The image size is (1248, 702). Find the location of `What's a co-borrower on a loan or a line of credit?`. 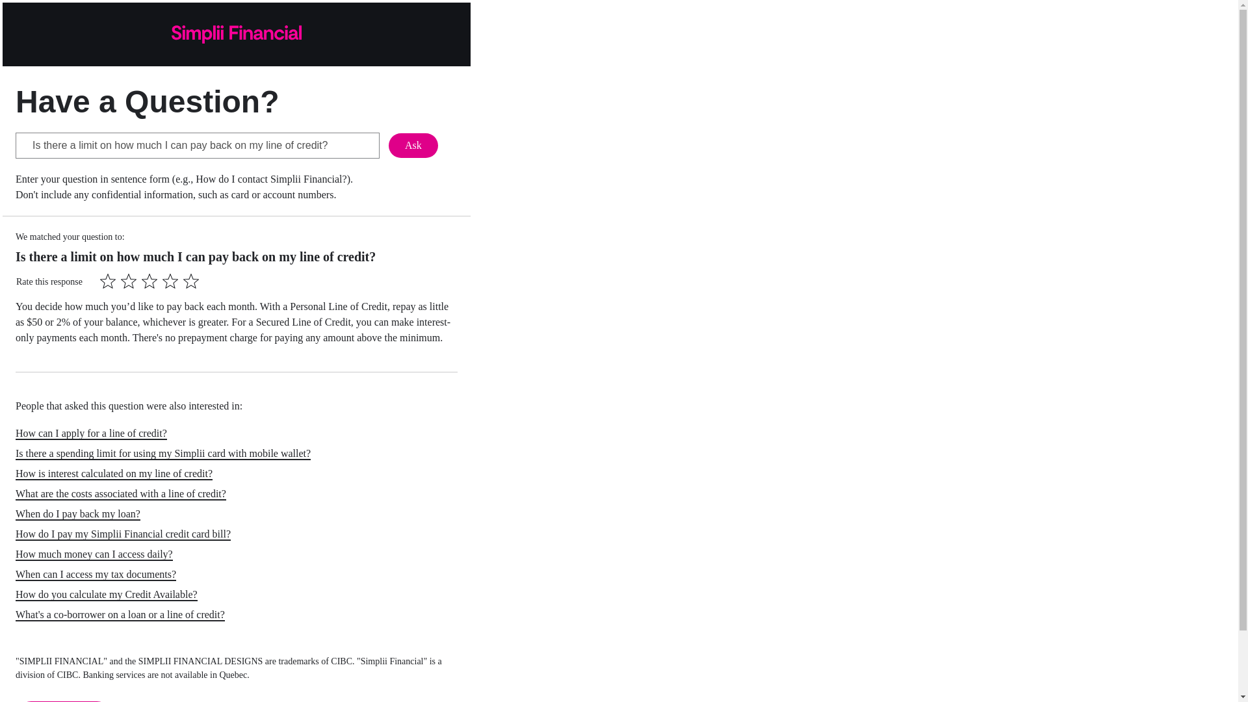

What's a co-borrower on a loan or a line of credit? is located at coordinates (120, 615).